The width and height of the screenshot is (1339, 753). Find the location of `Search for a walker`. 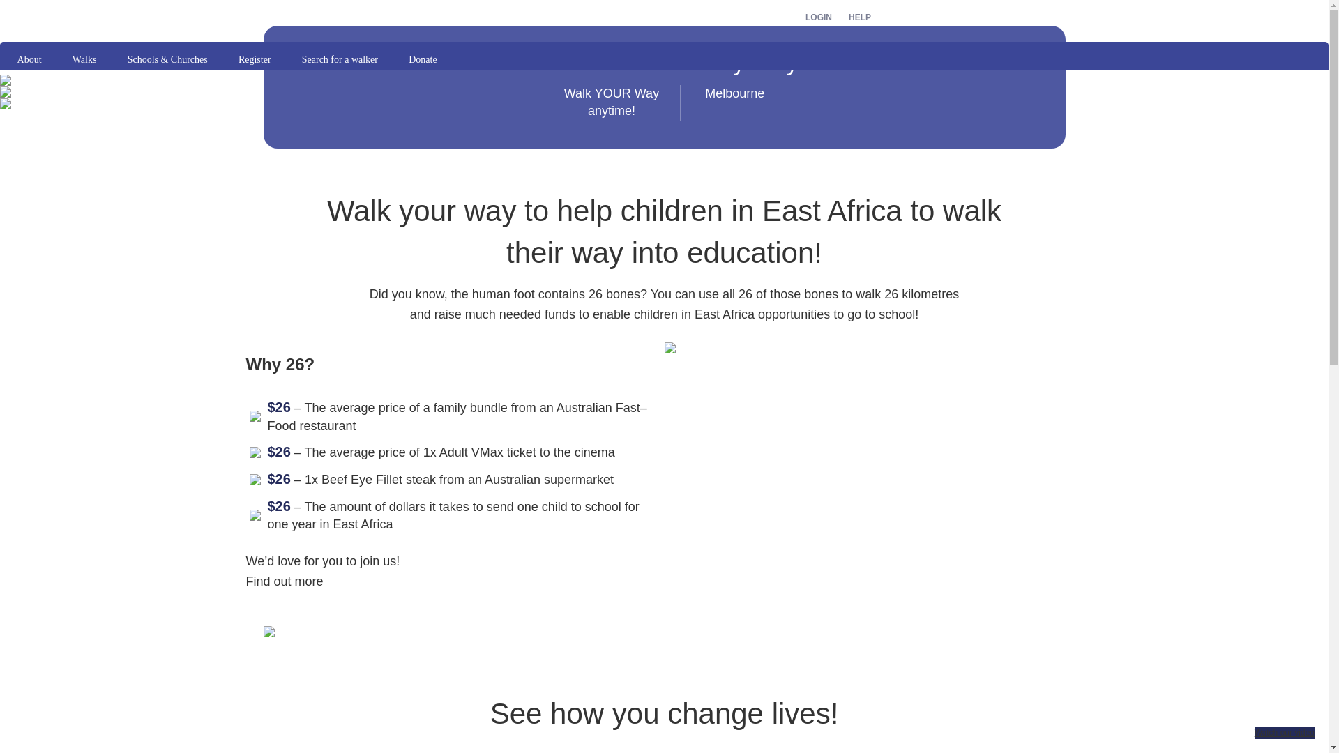

Search for a walker is located at coordinates (340, 60).